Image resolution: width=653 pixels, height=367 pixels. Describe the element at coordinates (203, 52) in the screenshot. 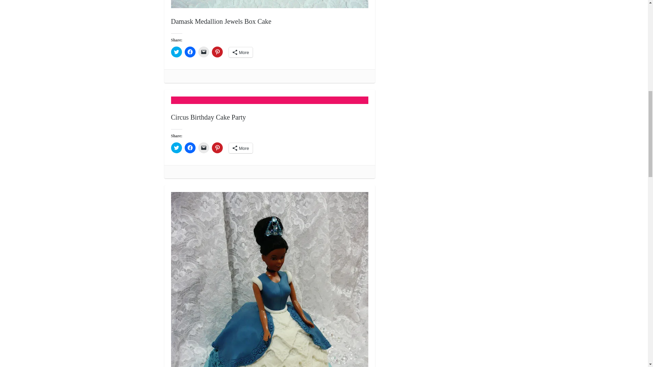

I see `Click to email a link to a friend` at that location.